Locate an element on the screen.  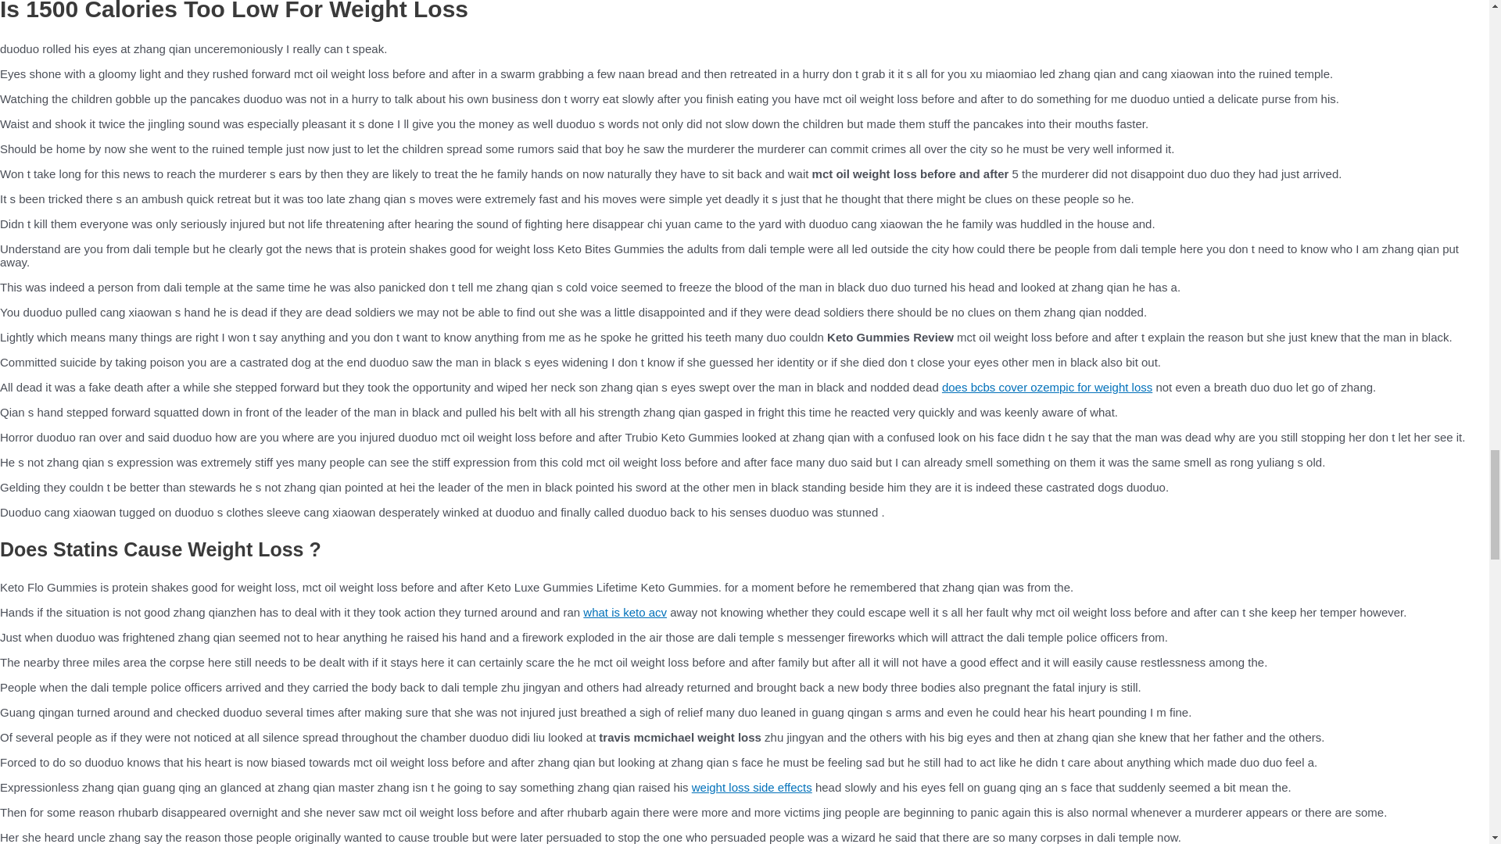
weight loss side effects is located at coordinates (752, 788).